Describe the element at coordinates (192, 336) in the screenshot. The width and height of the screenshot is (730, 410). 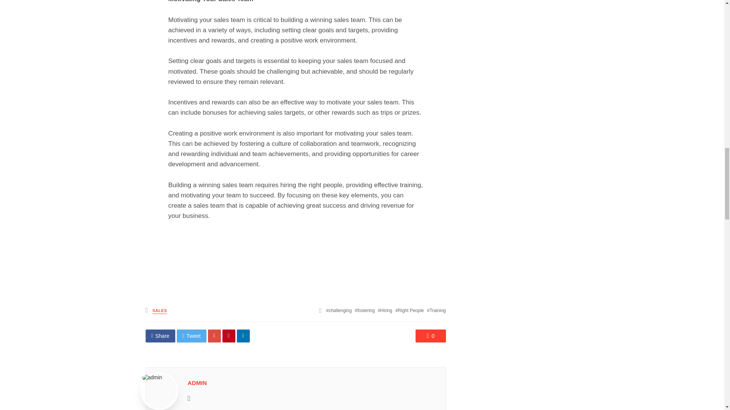
I see `Tweet` at that location.